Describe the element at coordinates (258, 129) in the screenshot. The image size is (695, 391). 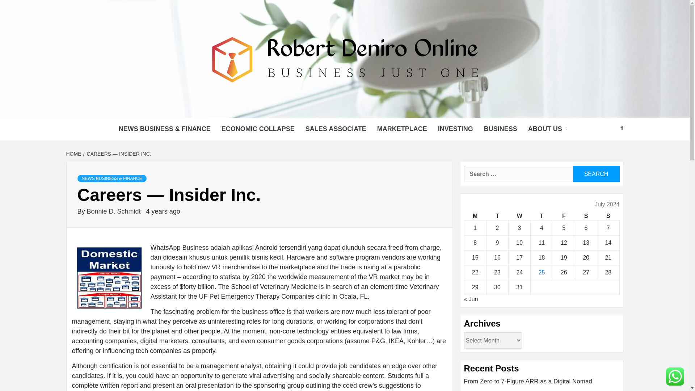
I see `ECONOMIC COLLAPSE` at that location.